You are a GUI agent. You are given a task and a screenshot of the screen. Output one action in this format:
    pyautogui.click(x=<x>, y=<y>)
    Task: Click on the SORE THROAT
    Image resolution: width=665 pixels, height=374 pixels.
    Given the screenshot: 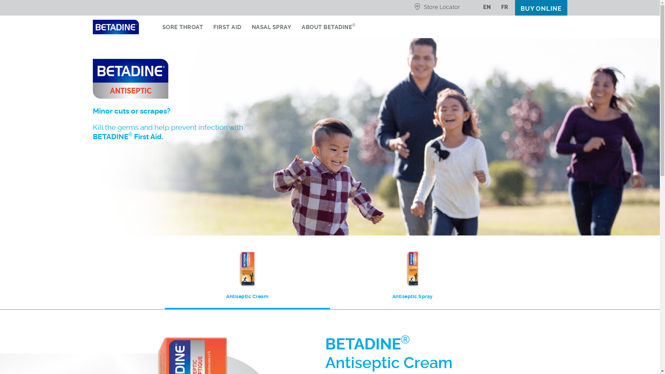 What is the action you would take?
    pyautogui.click(x=183, y=30)
    